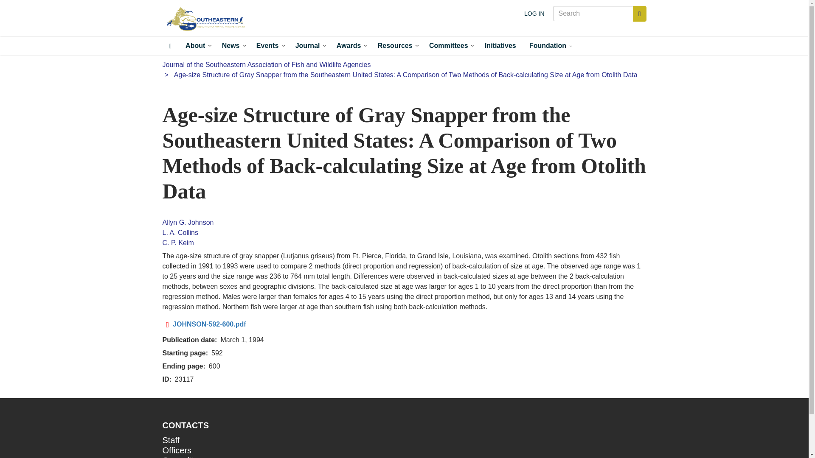 The image size is (815, 458). What do you see at coordinates (232, 46) in the screenshot?
I see `News` at bounding box center [232, 46].